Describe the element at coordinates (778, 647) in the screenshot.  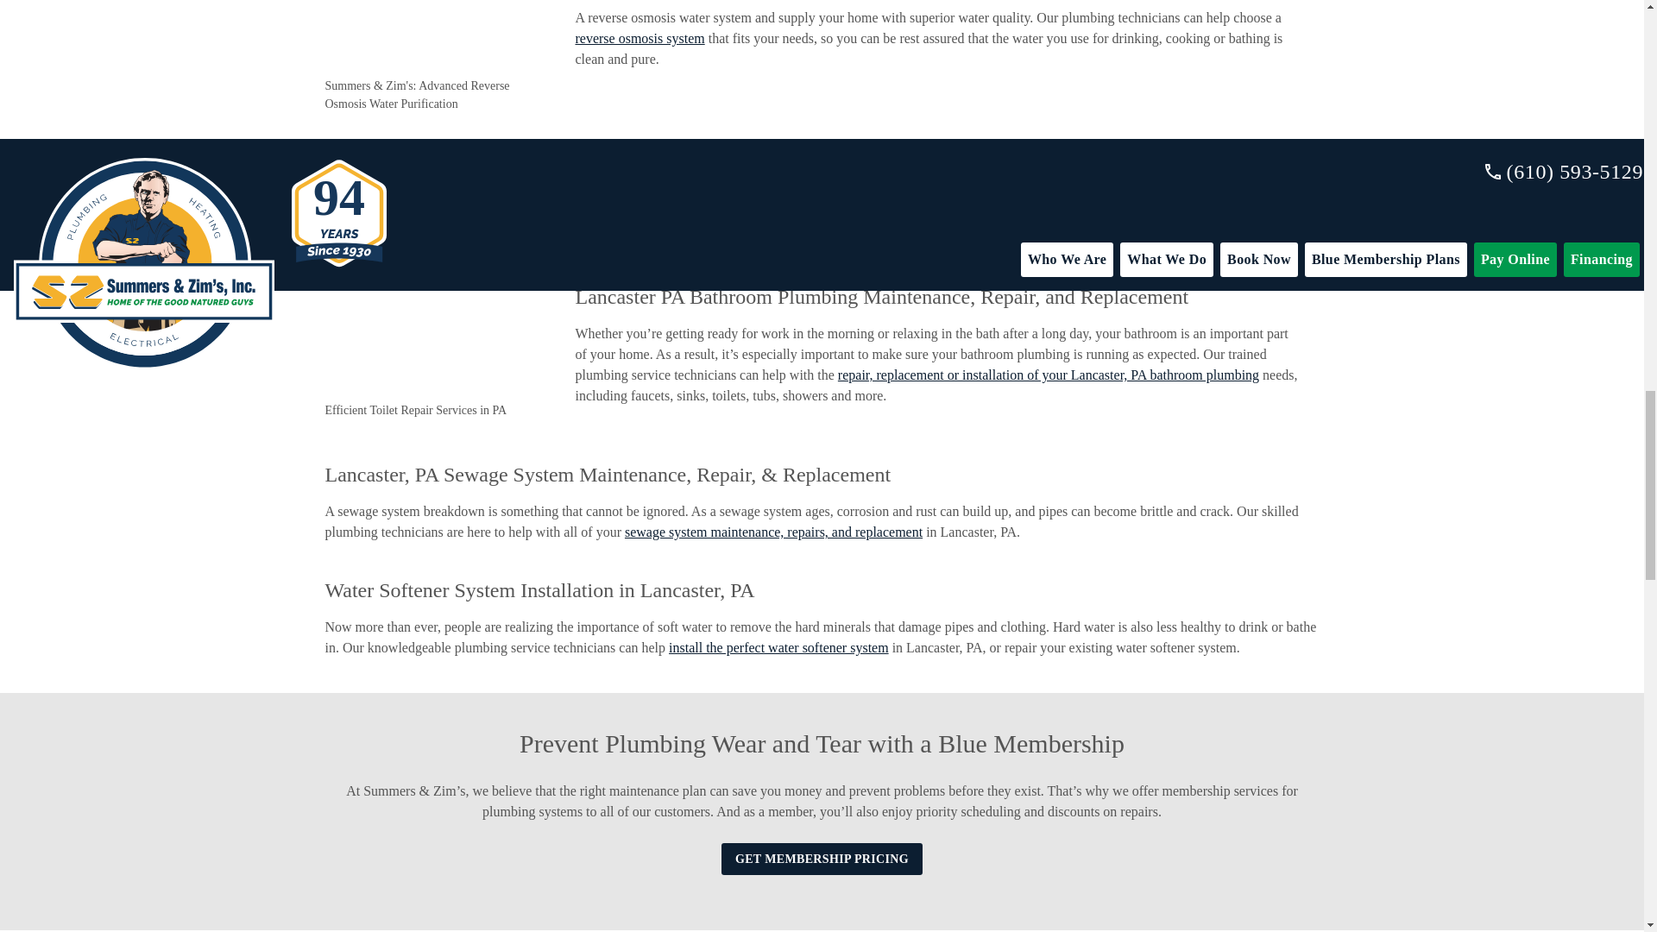
I see `install the perfect water softener system` at that location.